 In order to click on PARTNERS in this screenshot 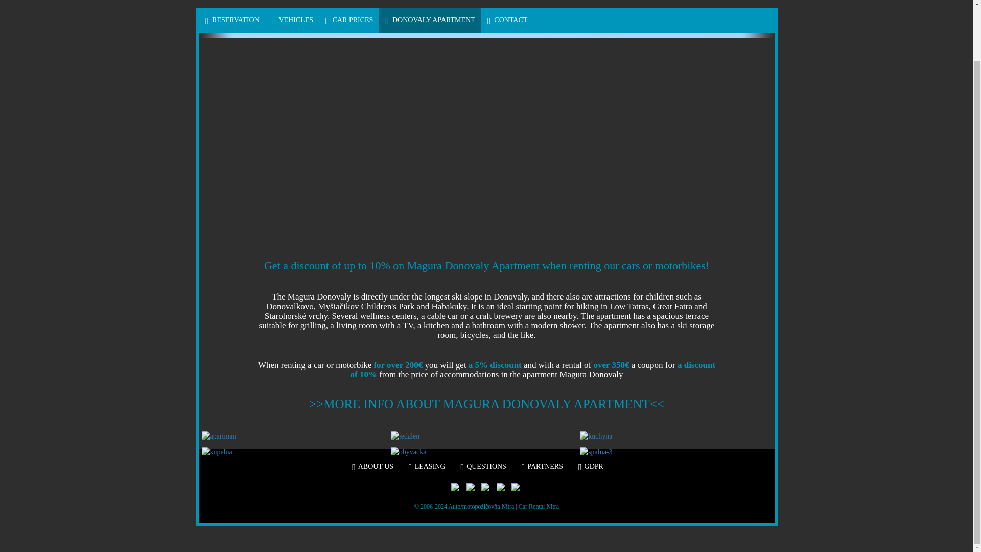, I will do `click(543, 466)`.